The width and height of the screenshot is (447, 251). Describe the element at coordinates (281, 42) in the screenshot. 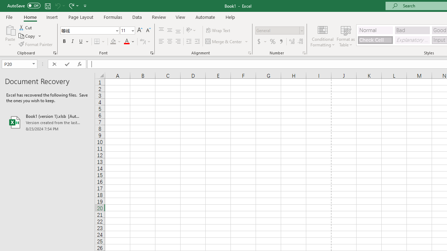

I see `Comma Style` at that location.